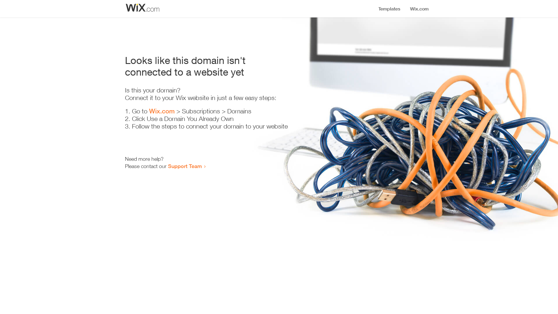 This screenshot has height=314, width=558. I want to click on Wix.com, so click(162, 111).